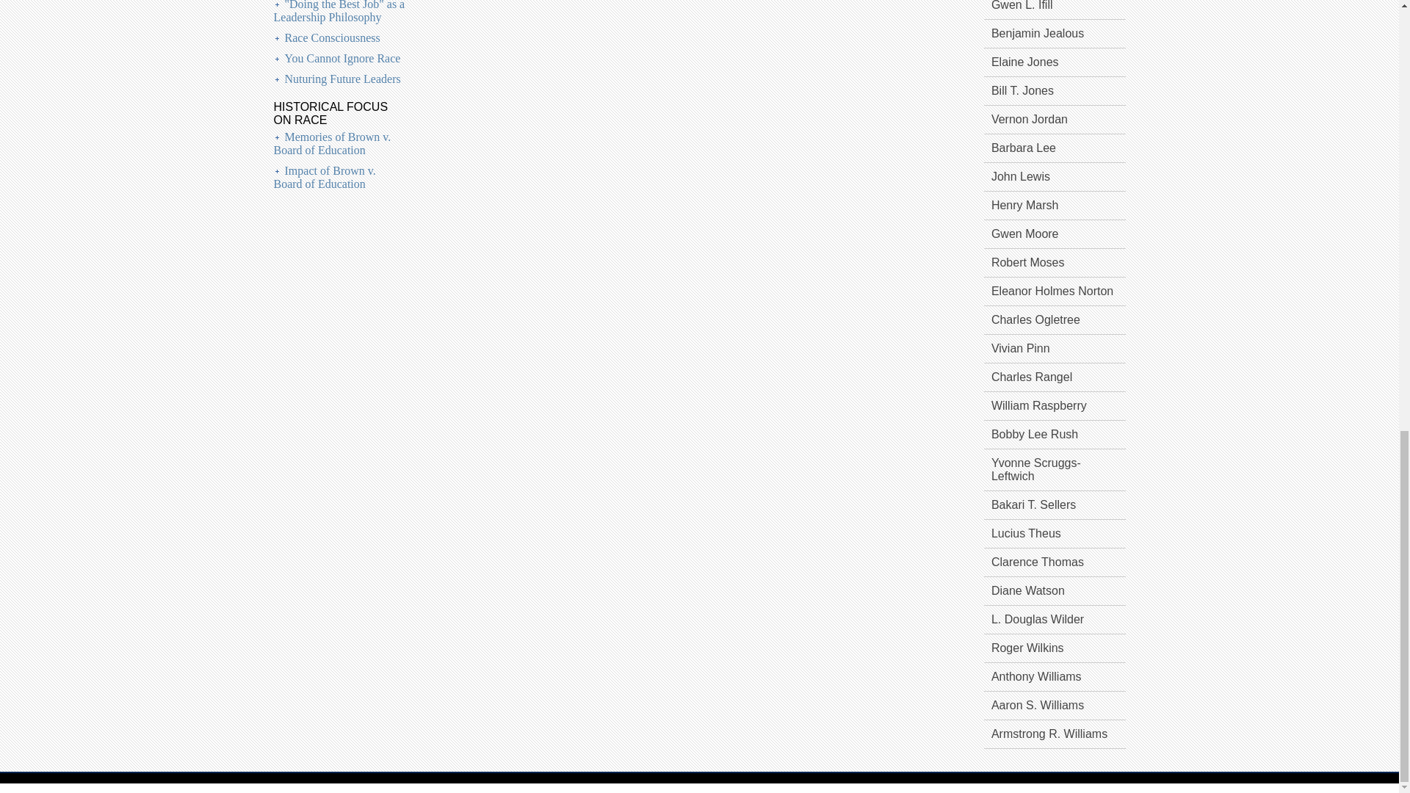  Describe the element at coordinates (342, 79) in the screenshot. I see `Nuturing Future Leaders` at that location.